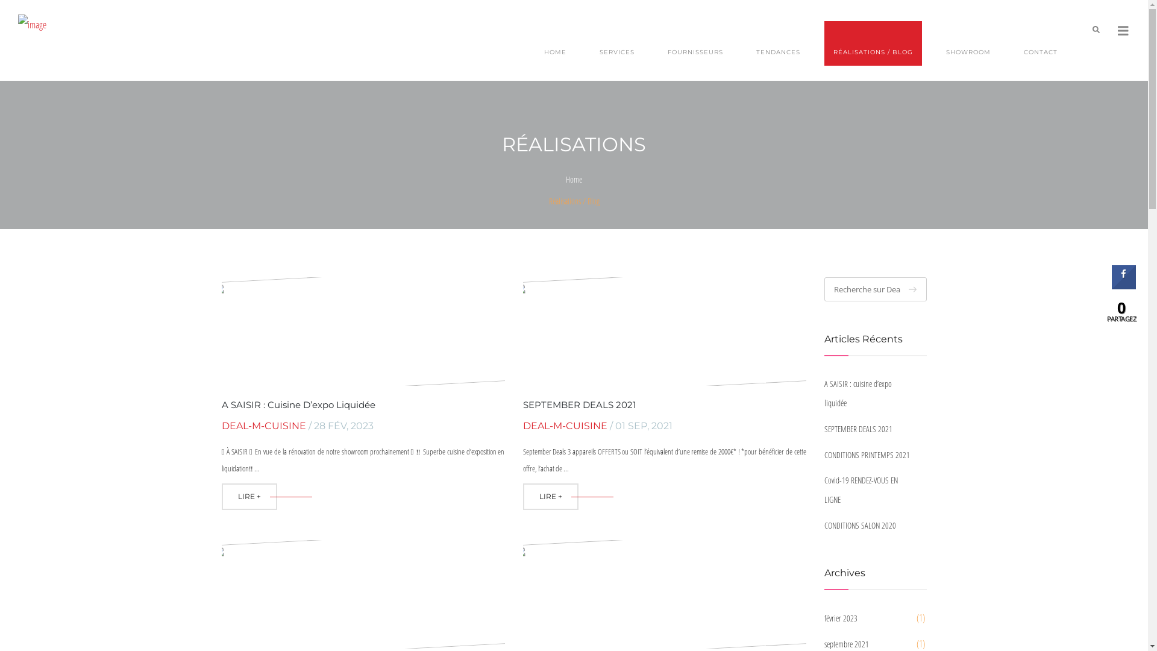 The height and width of the screenshot is (651, 1157). I want to click on FOURNISSEURS, so click(695, 43).